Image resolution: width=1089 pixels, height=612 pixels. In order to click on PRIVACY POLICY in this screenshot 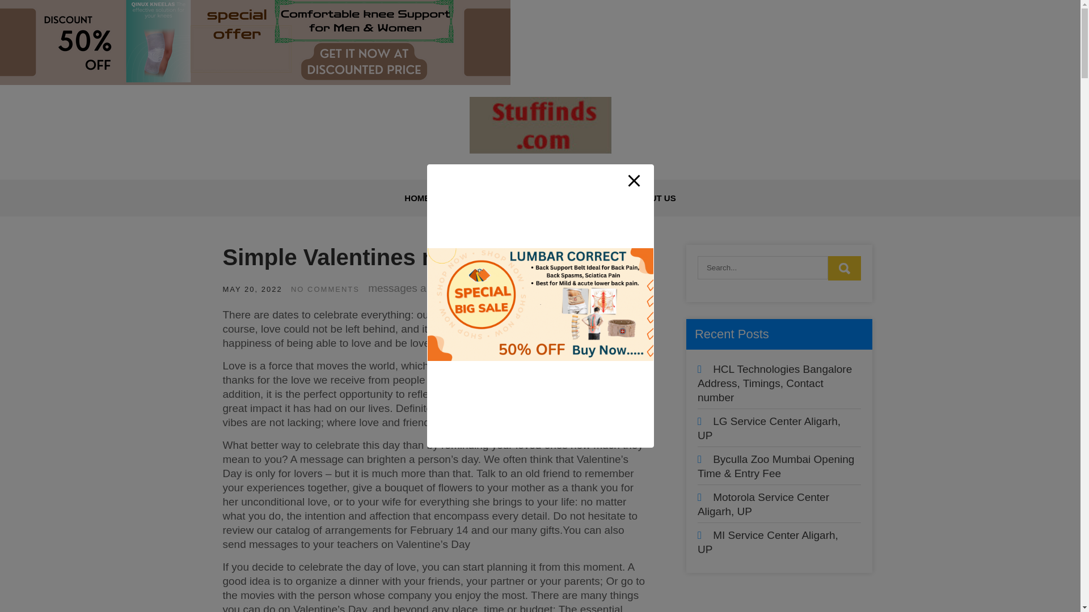, I will do `click(571, 198)`.